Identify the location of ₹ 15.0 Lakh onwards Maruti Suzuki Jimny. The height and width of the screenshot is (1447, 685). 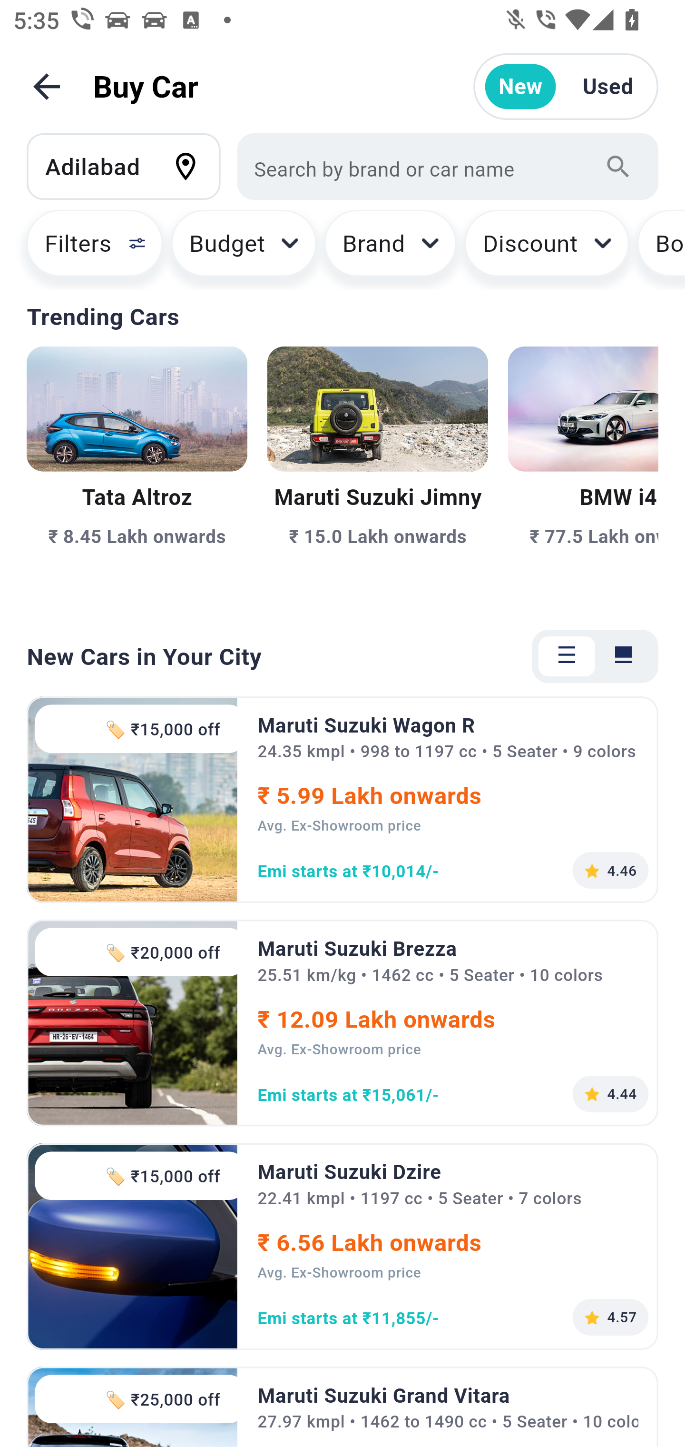
(377, 476).